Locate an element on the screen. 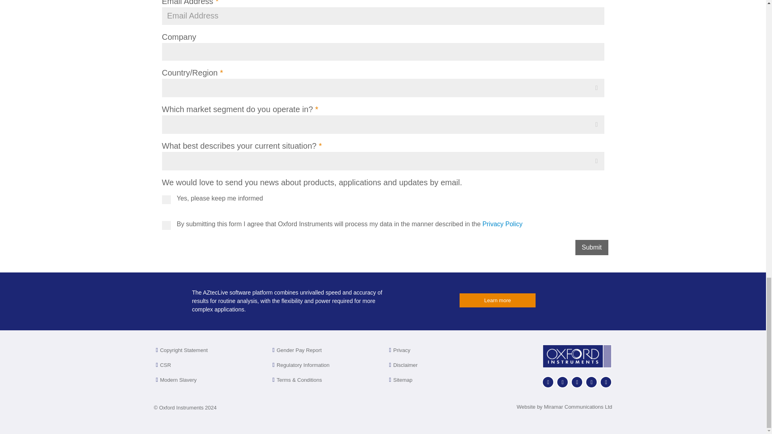  Company is located at coordinates (591, 248).